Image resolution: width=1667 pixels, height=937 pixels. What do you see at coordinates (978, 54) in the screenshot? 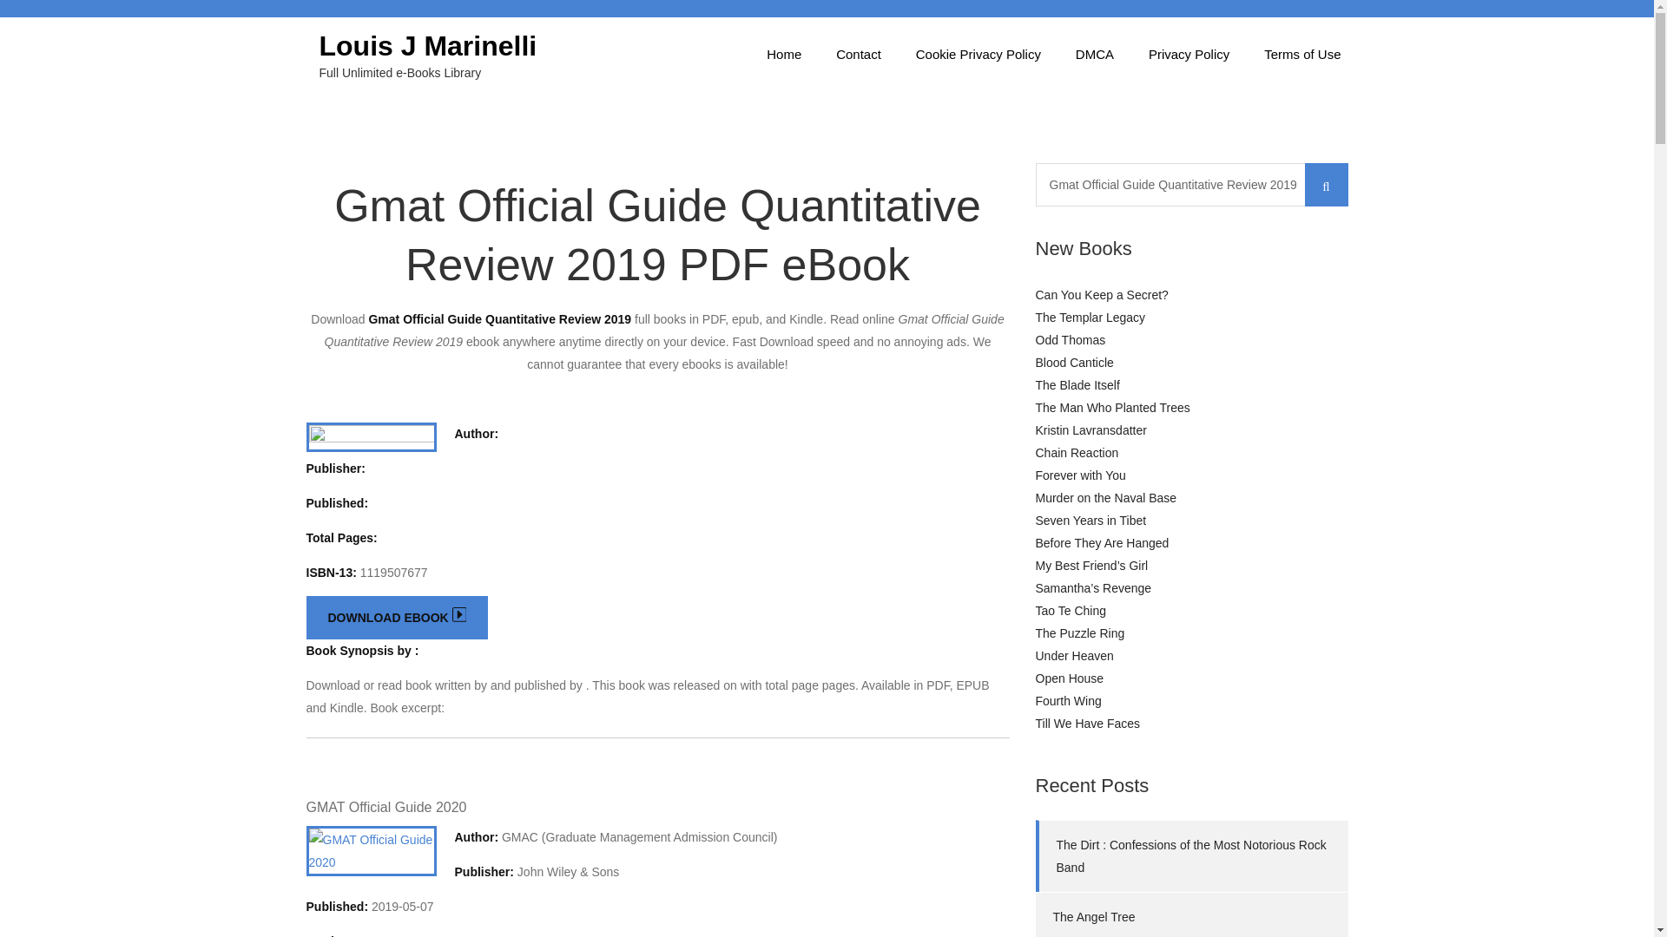
I see `Cookie Privacy Policy` at bounding box center [978, 54].